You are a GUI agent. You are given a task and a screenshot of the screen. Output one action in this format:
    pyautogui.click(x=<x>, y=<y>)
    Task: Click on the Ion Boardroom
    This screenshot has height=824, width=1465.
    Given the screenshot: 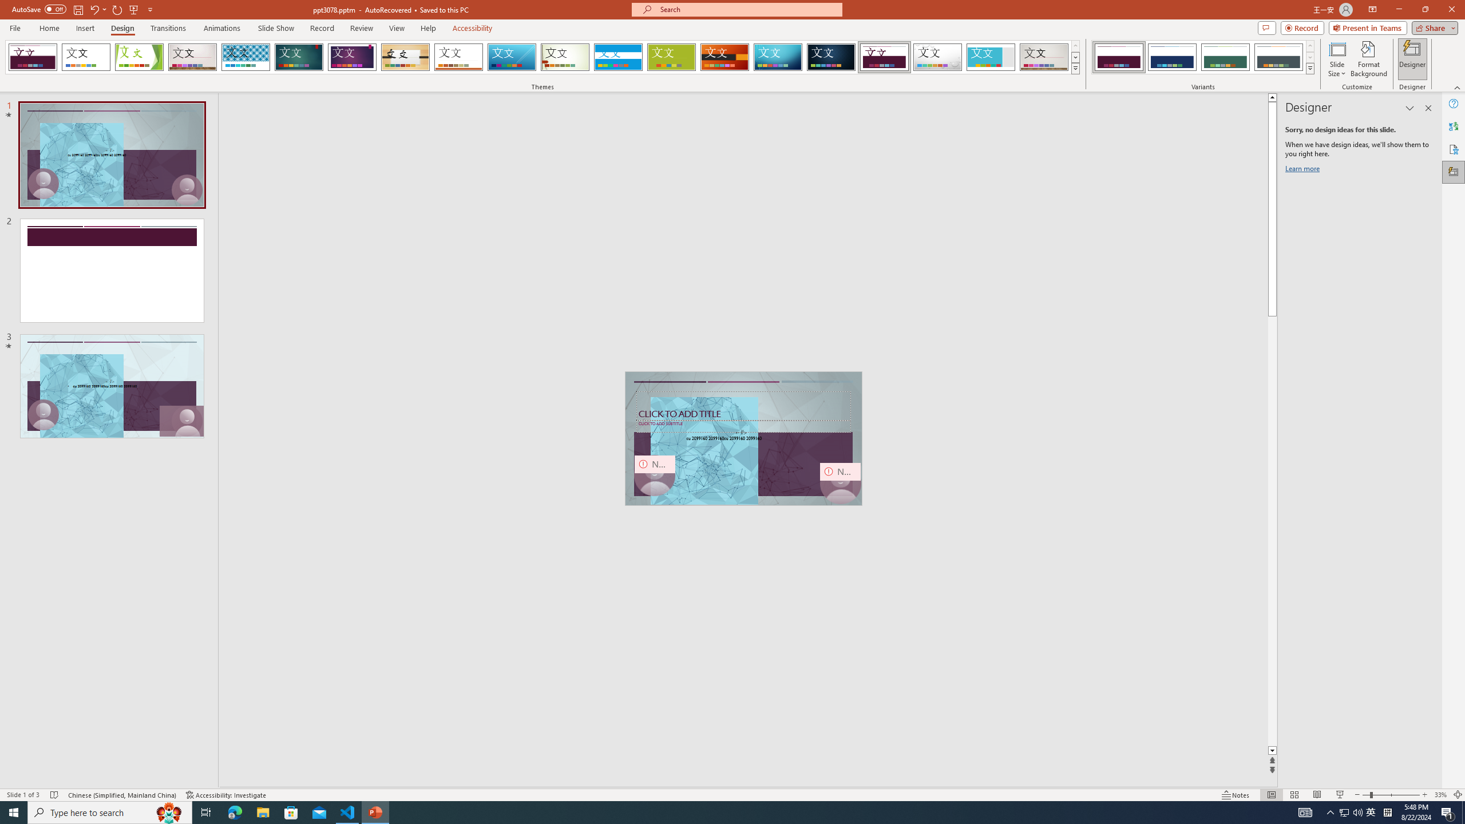 What is the action you would take?
    pyautogui.click(x=353, y=57)
    